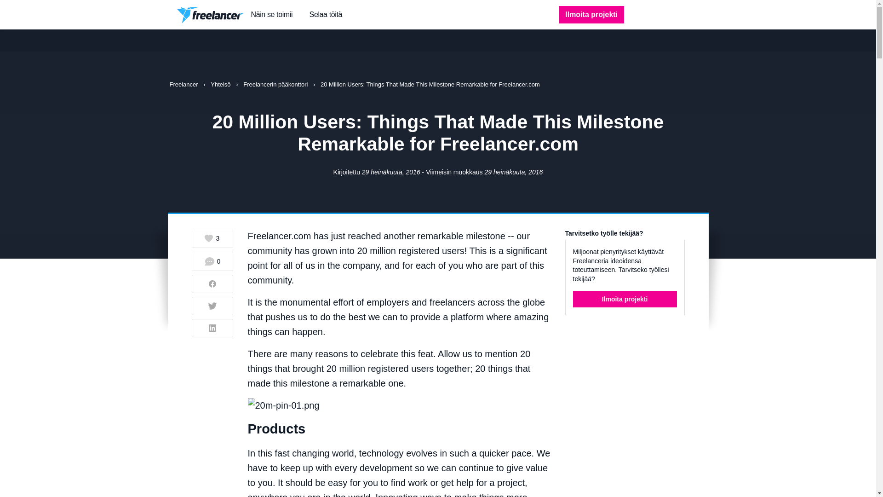 The height and width of the screenshot is (497, 883). Describe the element at coordinates (184, 85) in the screenshot. I see `Freelancer` at that location.